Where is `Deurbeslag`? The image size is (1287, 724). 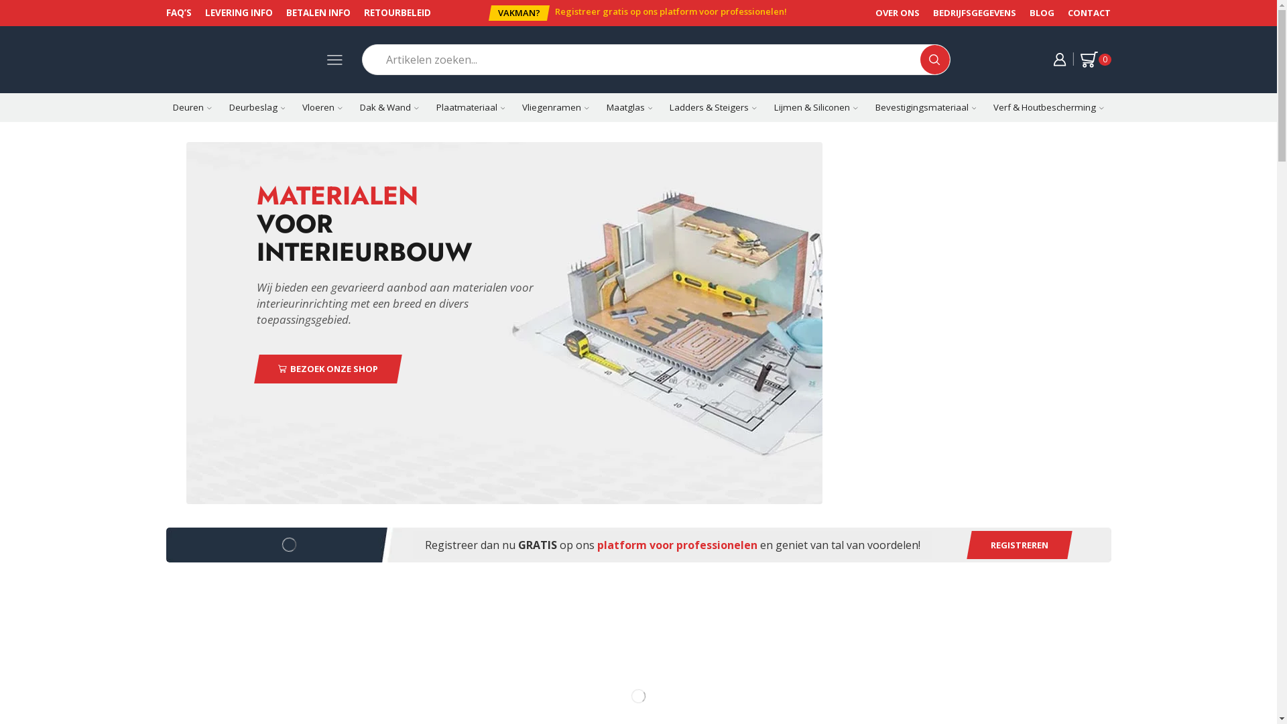
Deurbeslag is located at coordinates (257, 107).